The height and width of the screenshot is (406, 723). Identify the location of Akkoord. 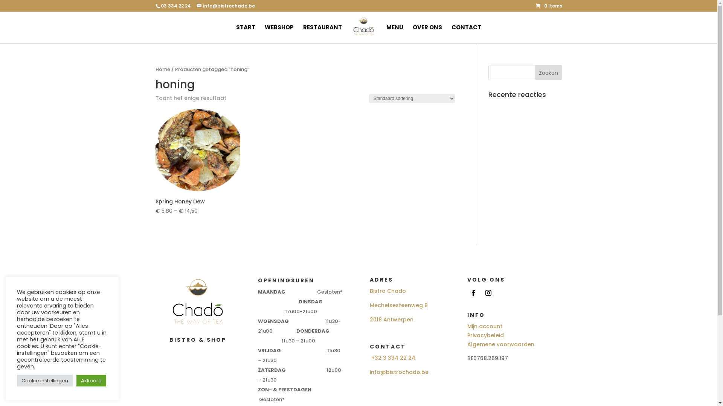
(91, 380).